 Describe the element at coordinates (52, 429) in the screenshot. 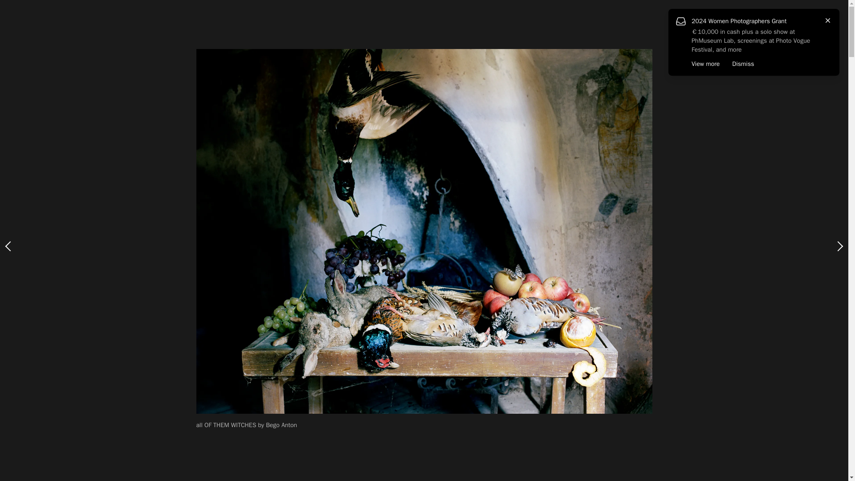

I see `PhMuseum YouTube` at that location.